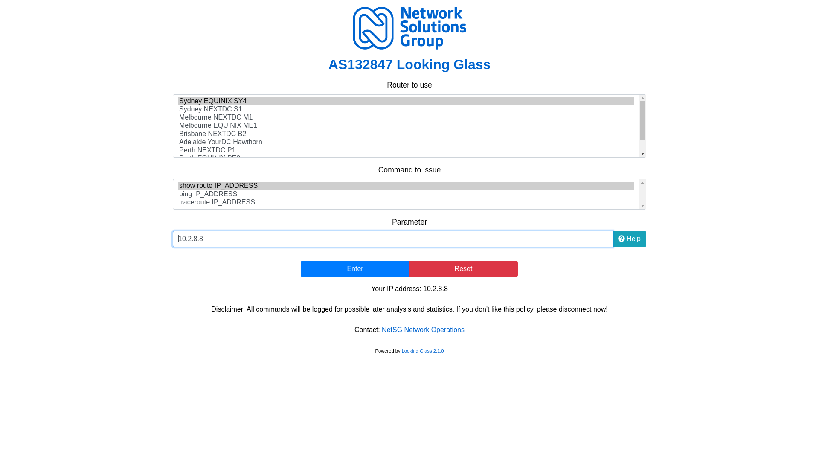  Describe the element at coordinates (355, 269) in the screenshot. I see `Enter` at that location.